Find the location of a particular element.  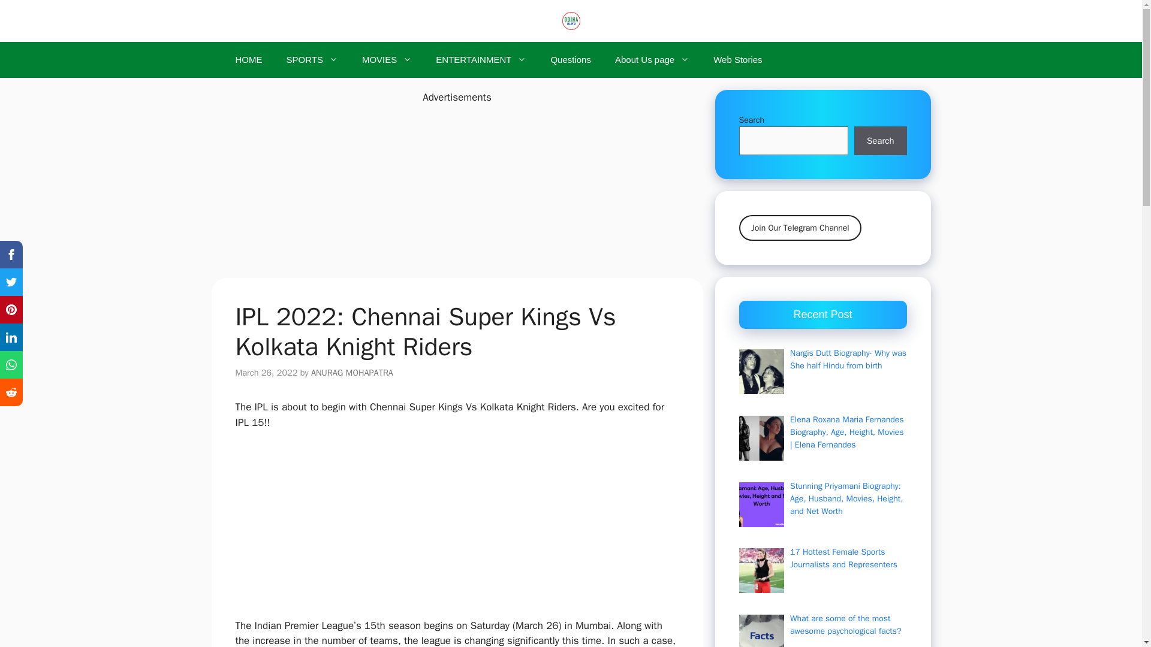

SPORTS is located at coordinates (312, 60).